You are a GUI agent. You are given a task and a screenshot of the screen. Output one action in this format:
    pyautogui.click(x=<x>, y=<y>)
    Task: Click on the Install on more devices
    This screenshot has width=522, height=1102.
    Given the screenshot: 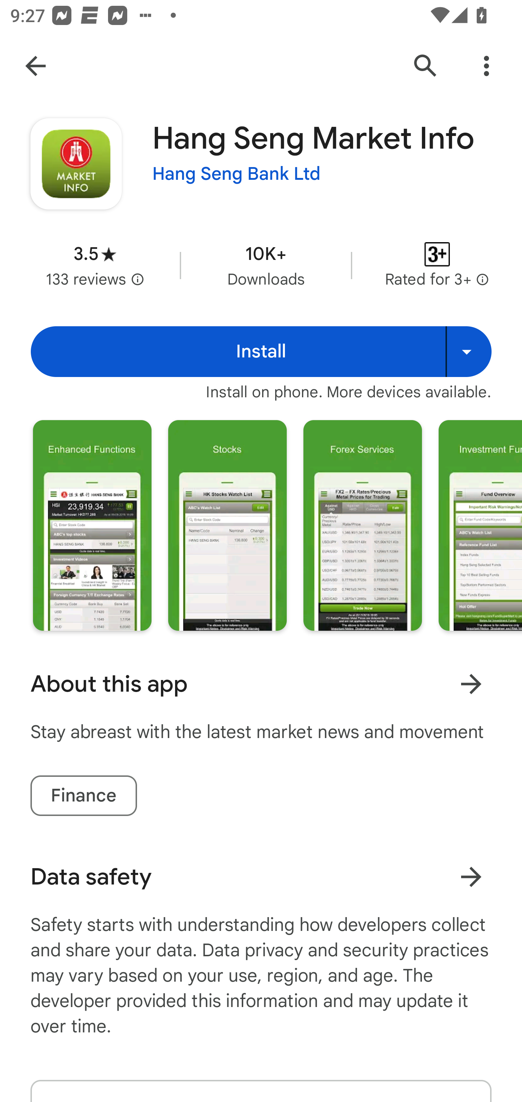 What is the action you would take?
    pyautogui.click(x=468, y=351)
    